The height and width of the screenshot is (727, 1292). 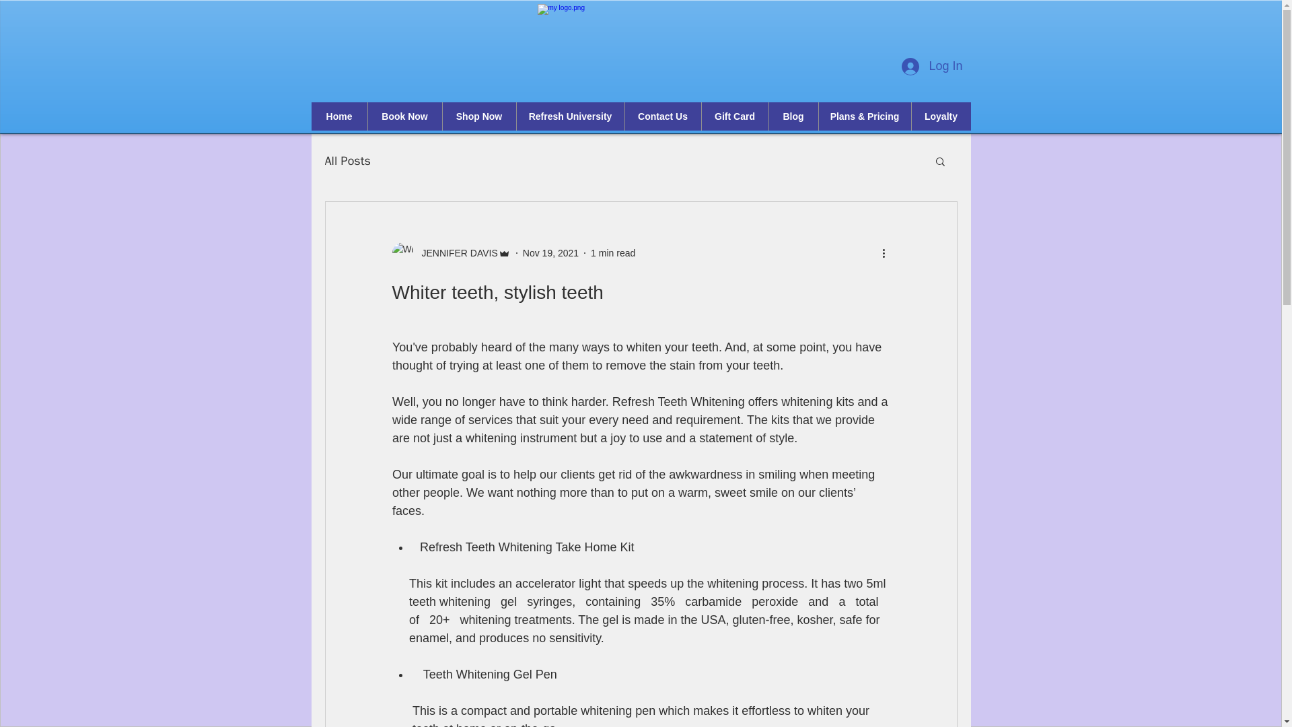 What do you see at coordinates (735, 116) in the screenshot?
I see `Gift Card` at bounding box center [735, 116].